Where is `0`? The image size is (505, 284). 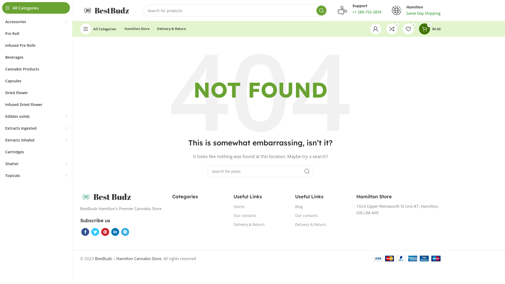 0 is located at coordinates (392, 29).